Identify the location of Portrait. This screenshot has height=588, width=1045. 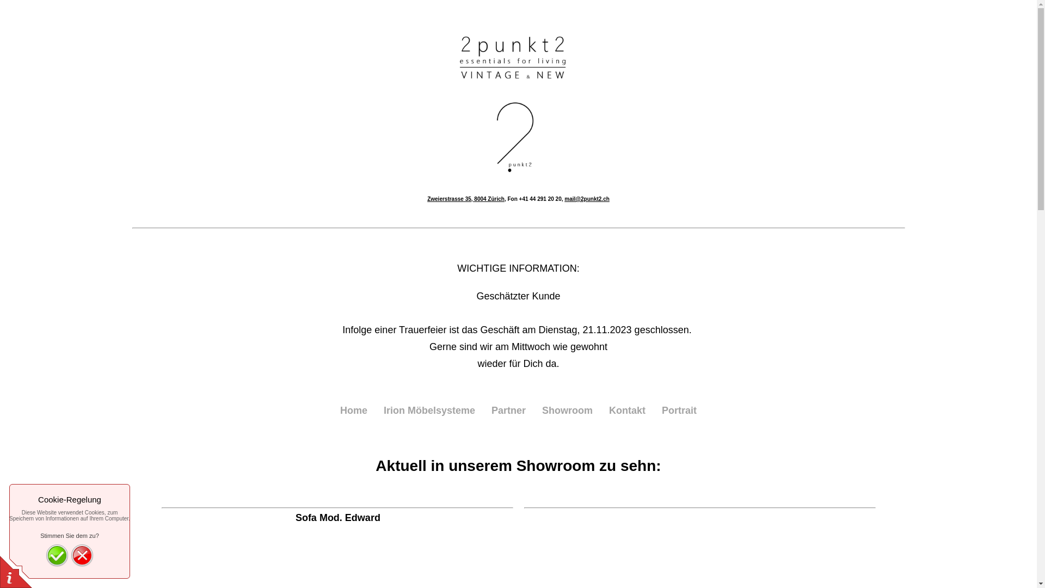
(679, 409).